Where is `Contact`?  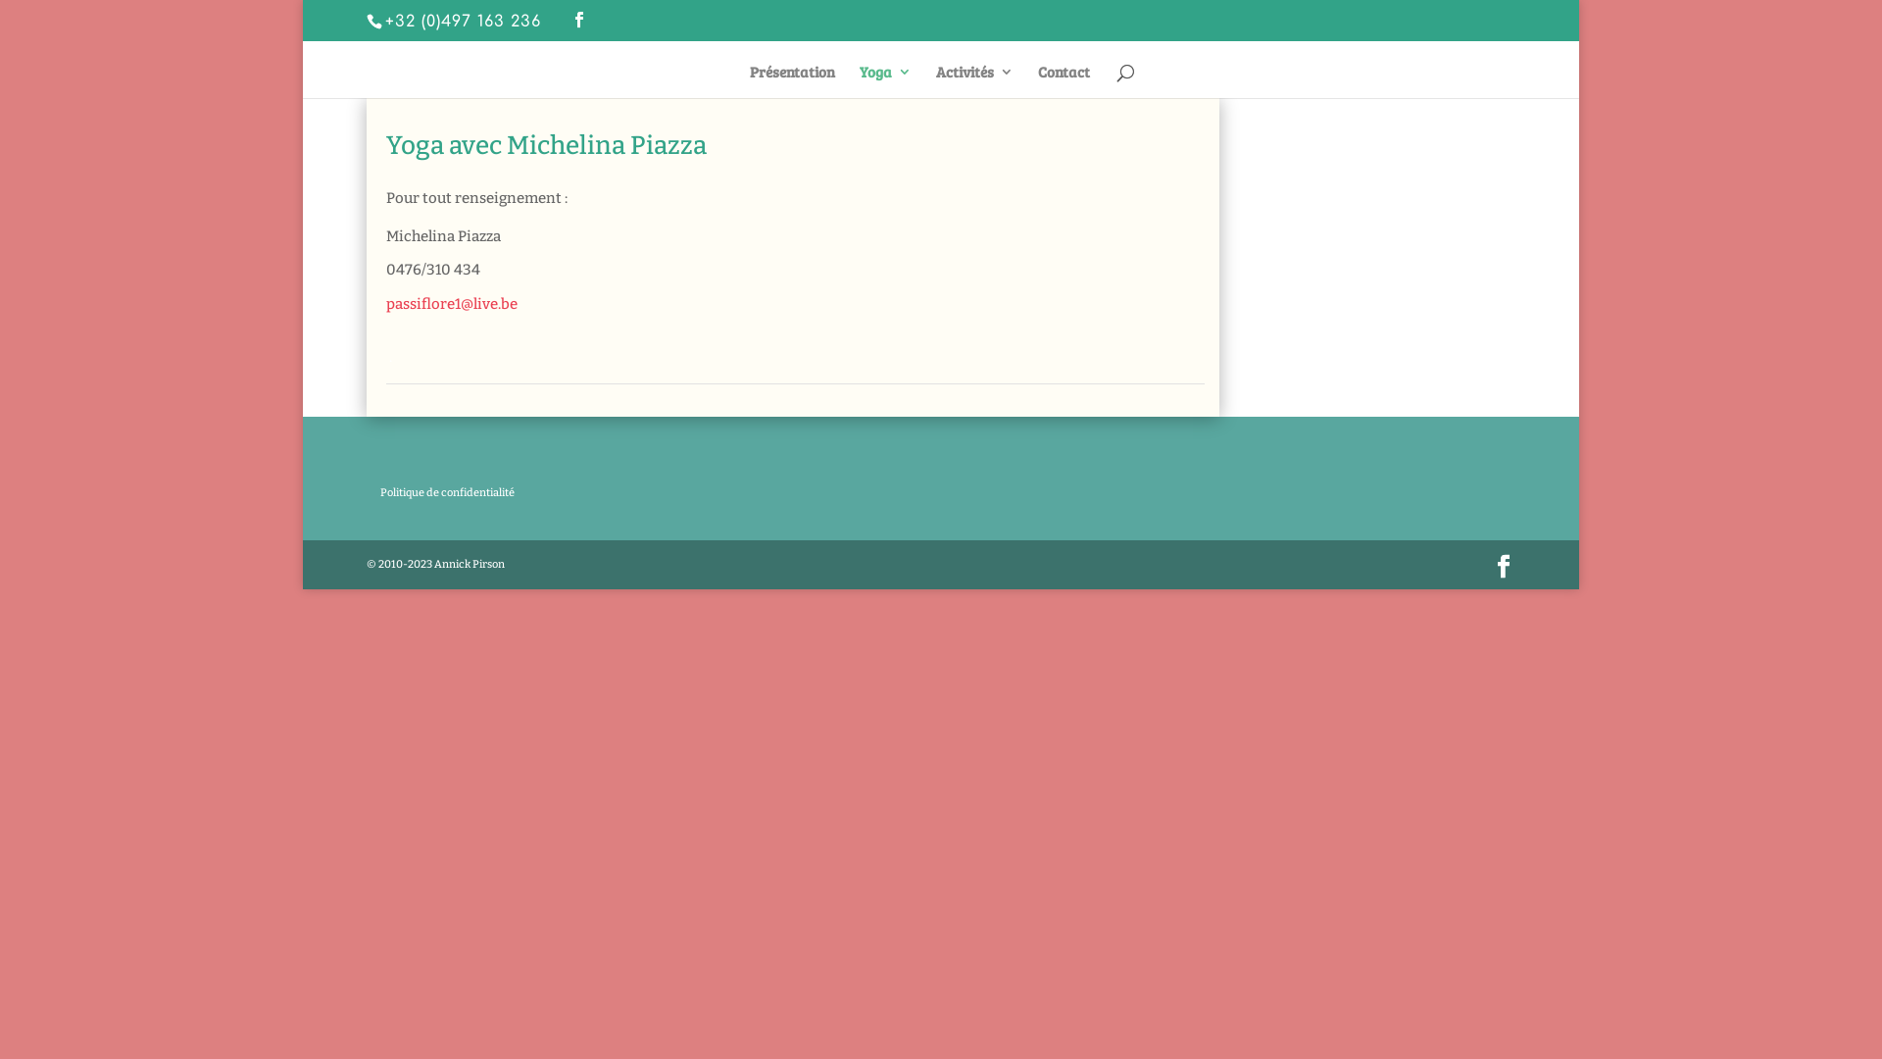
Contact is located at coordinates (1065, 81).